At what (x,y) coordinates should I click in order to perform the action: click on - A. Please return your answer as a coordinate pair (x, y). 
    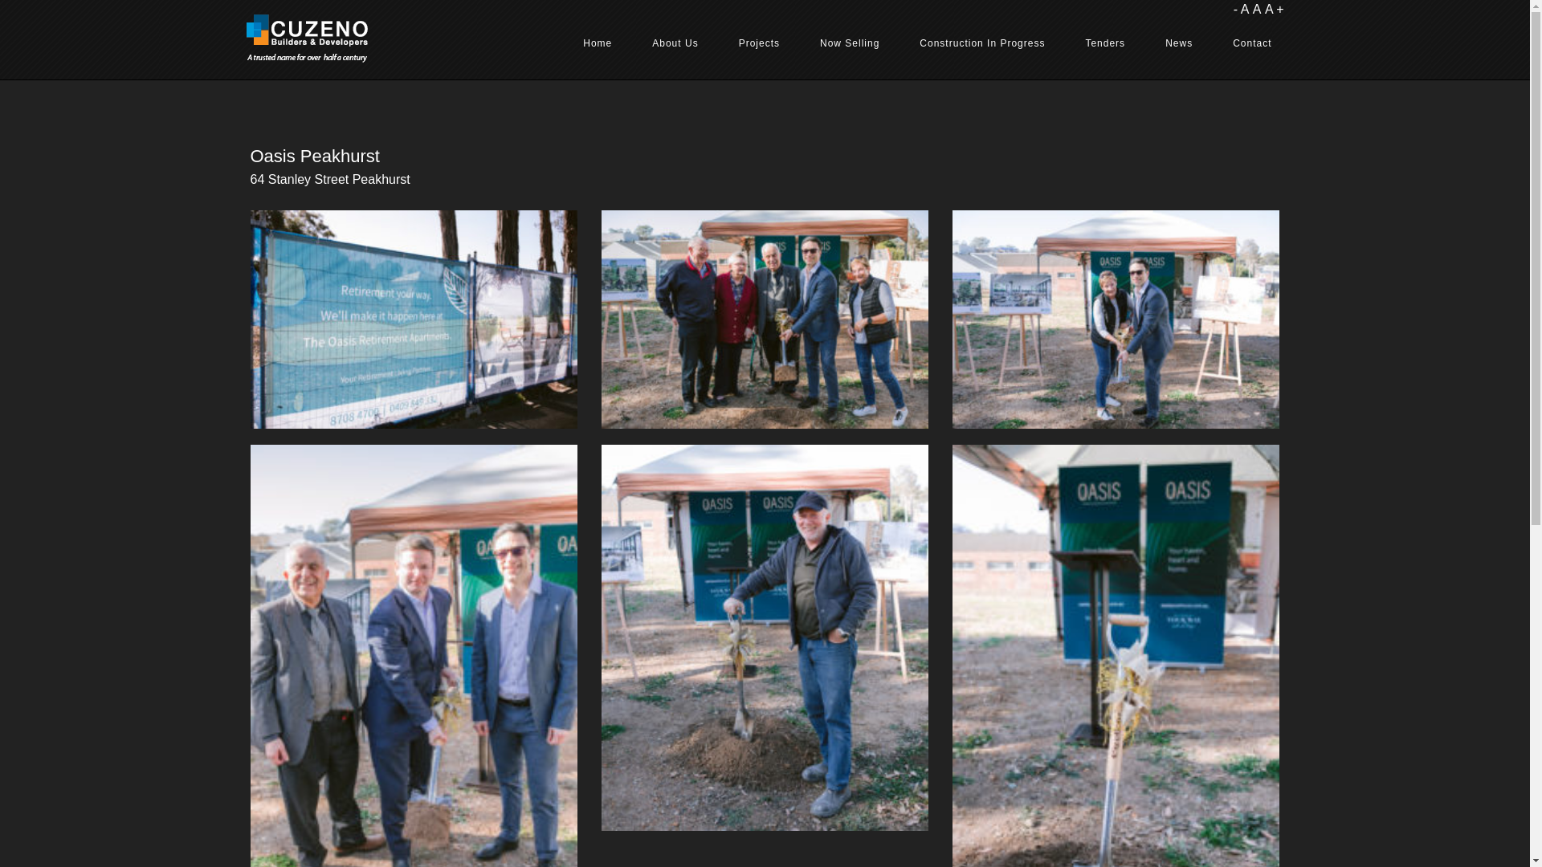
    Looking at the image, I should click on (1242, 10).